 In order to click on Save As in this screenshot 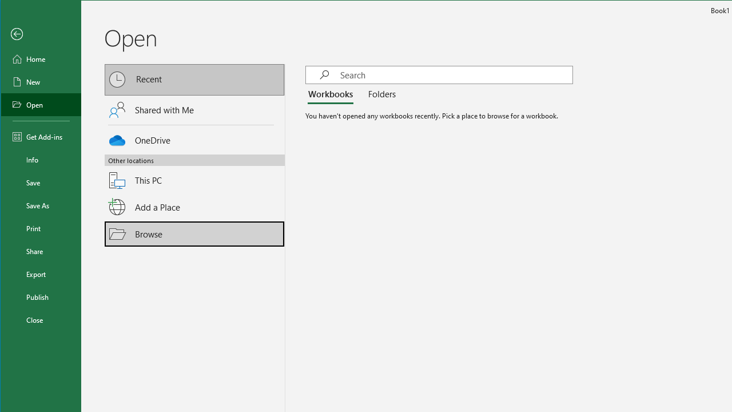, I will do `click(41, 205)`.